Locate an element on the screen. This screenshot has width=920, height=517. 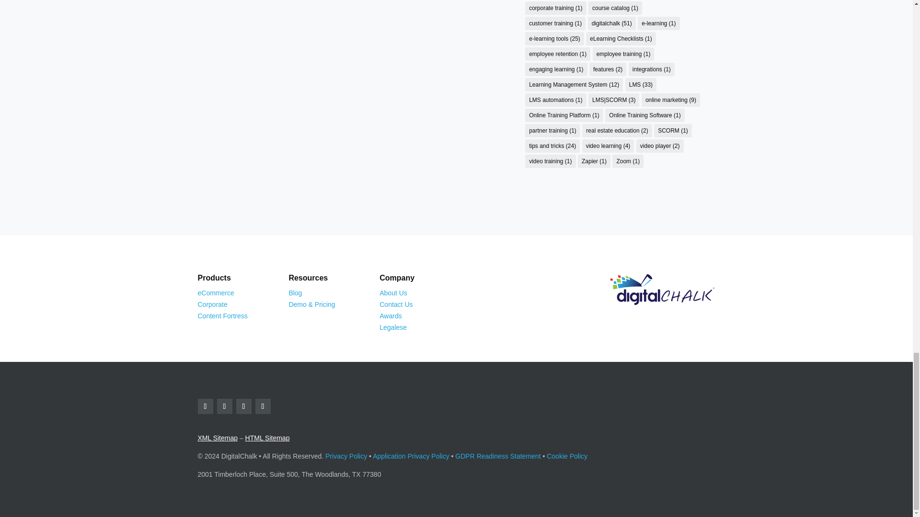
Follow on Facebook is located at coordinates (205, 406).